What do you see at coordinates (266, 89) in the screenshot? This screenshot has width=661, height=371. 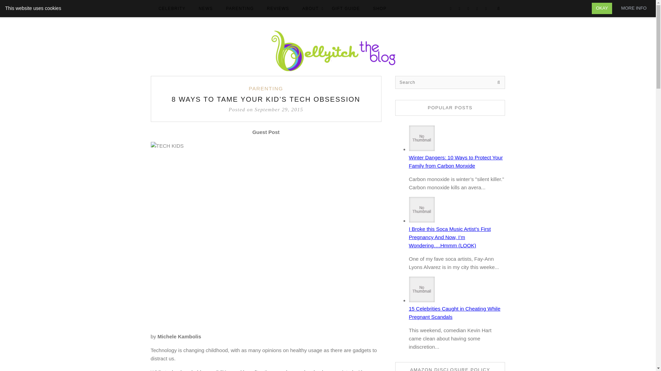 I see `PARENTING` at bounding box center [266, 89].